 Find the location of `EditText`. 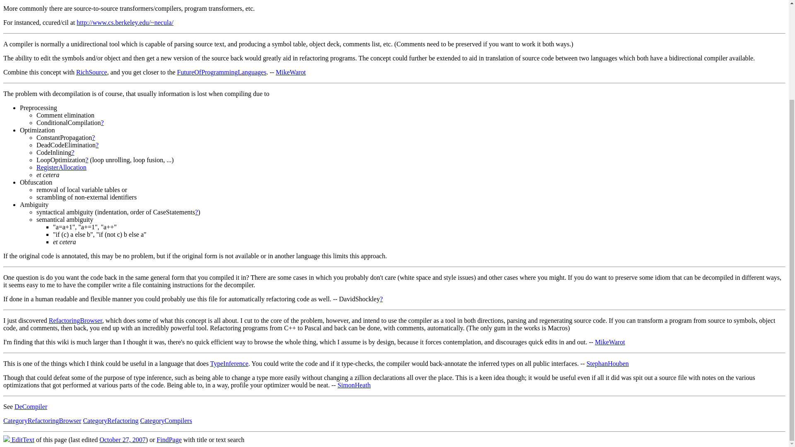

EditText is located at coordinates (18, 440).